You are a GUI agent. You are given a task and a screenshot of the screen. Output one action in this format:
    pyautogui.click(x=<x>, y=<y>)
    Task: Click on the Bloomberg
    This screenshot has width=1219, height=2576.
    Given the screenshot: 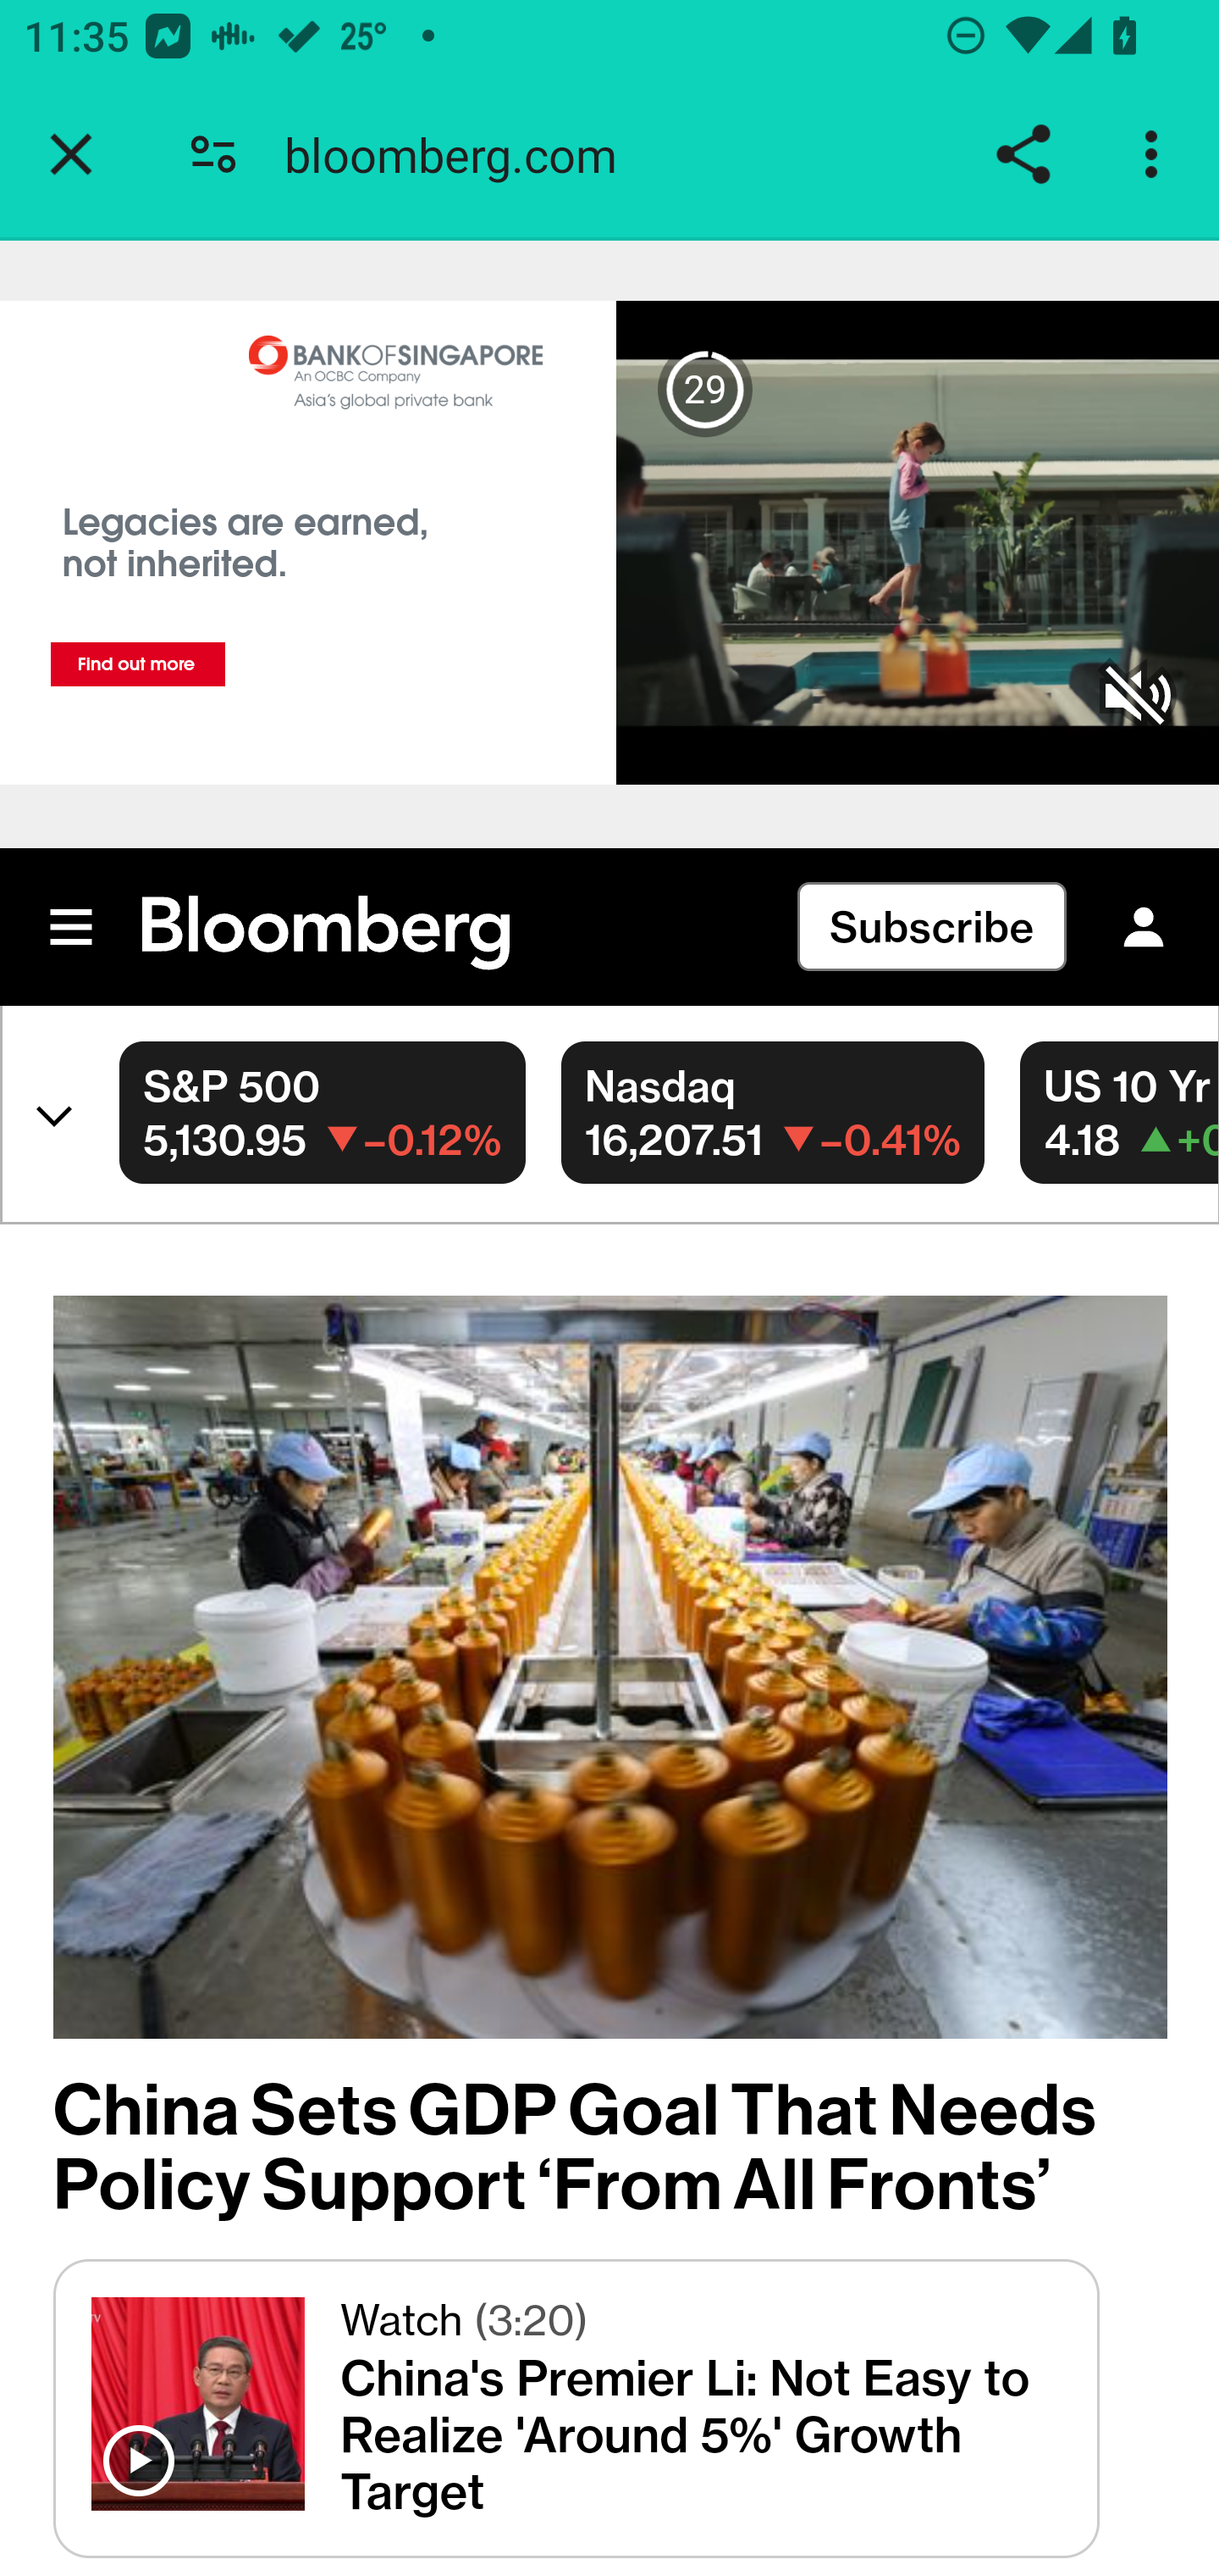 What is the action you would take?
    pyautogui.click(x=327, y=935)
    